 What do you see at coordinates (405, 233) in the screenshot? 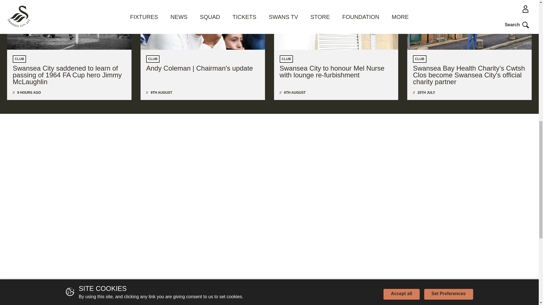
I see `3rd party ad content` at bounding box center [405, 233].